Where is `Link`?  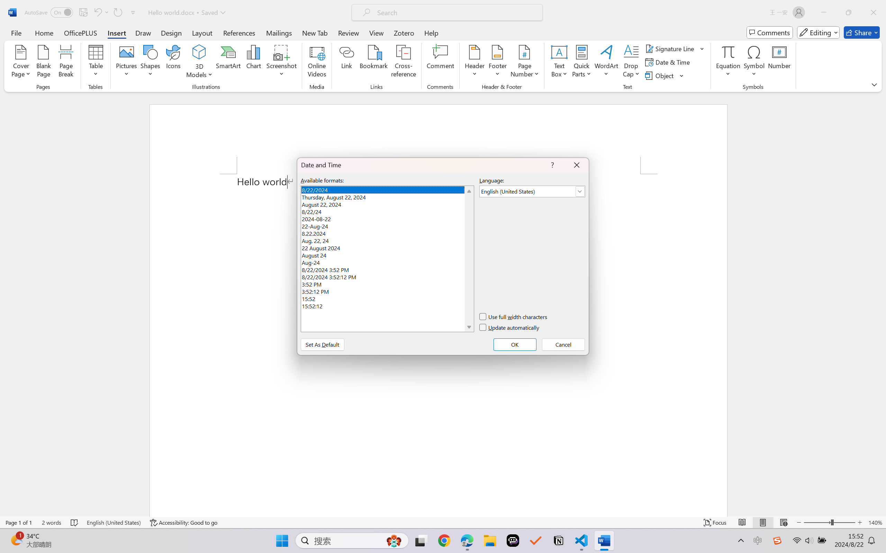
Link is located at coordinates (347, 62).